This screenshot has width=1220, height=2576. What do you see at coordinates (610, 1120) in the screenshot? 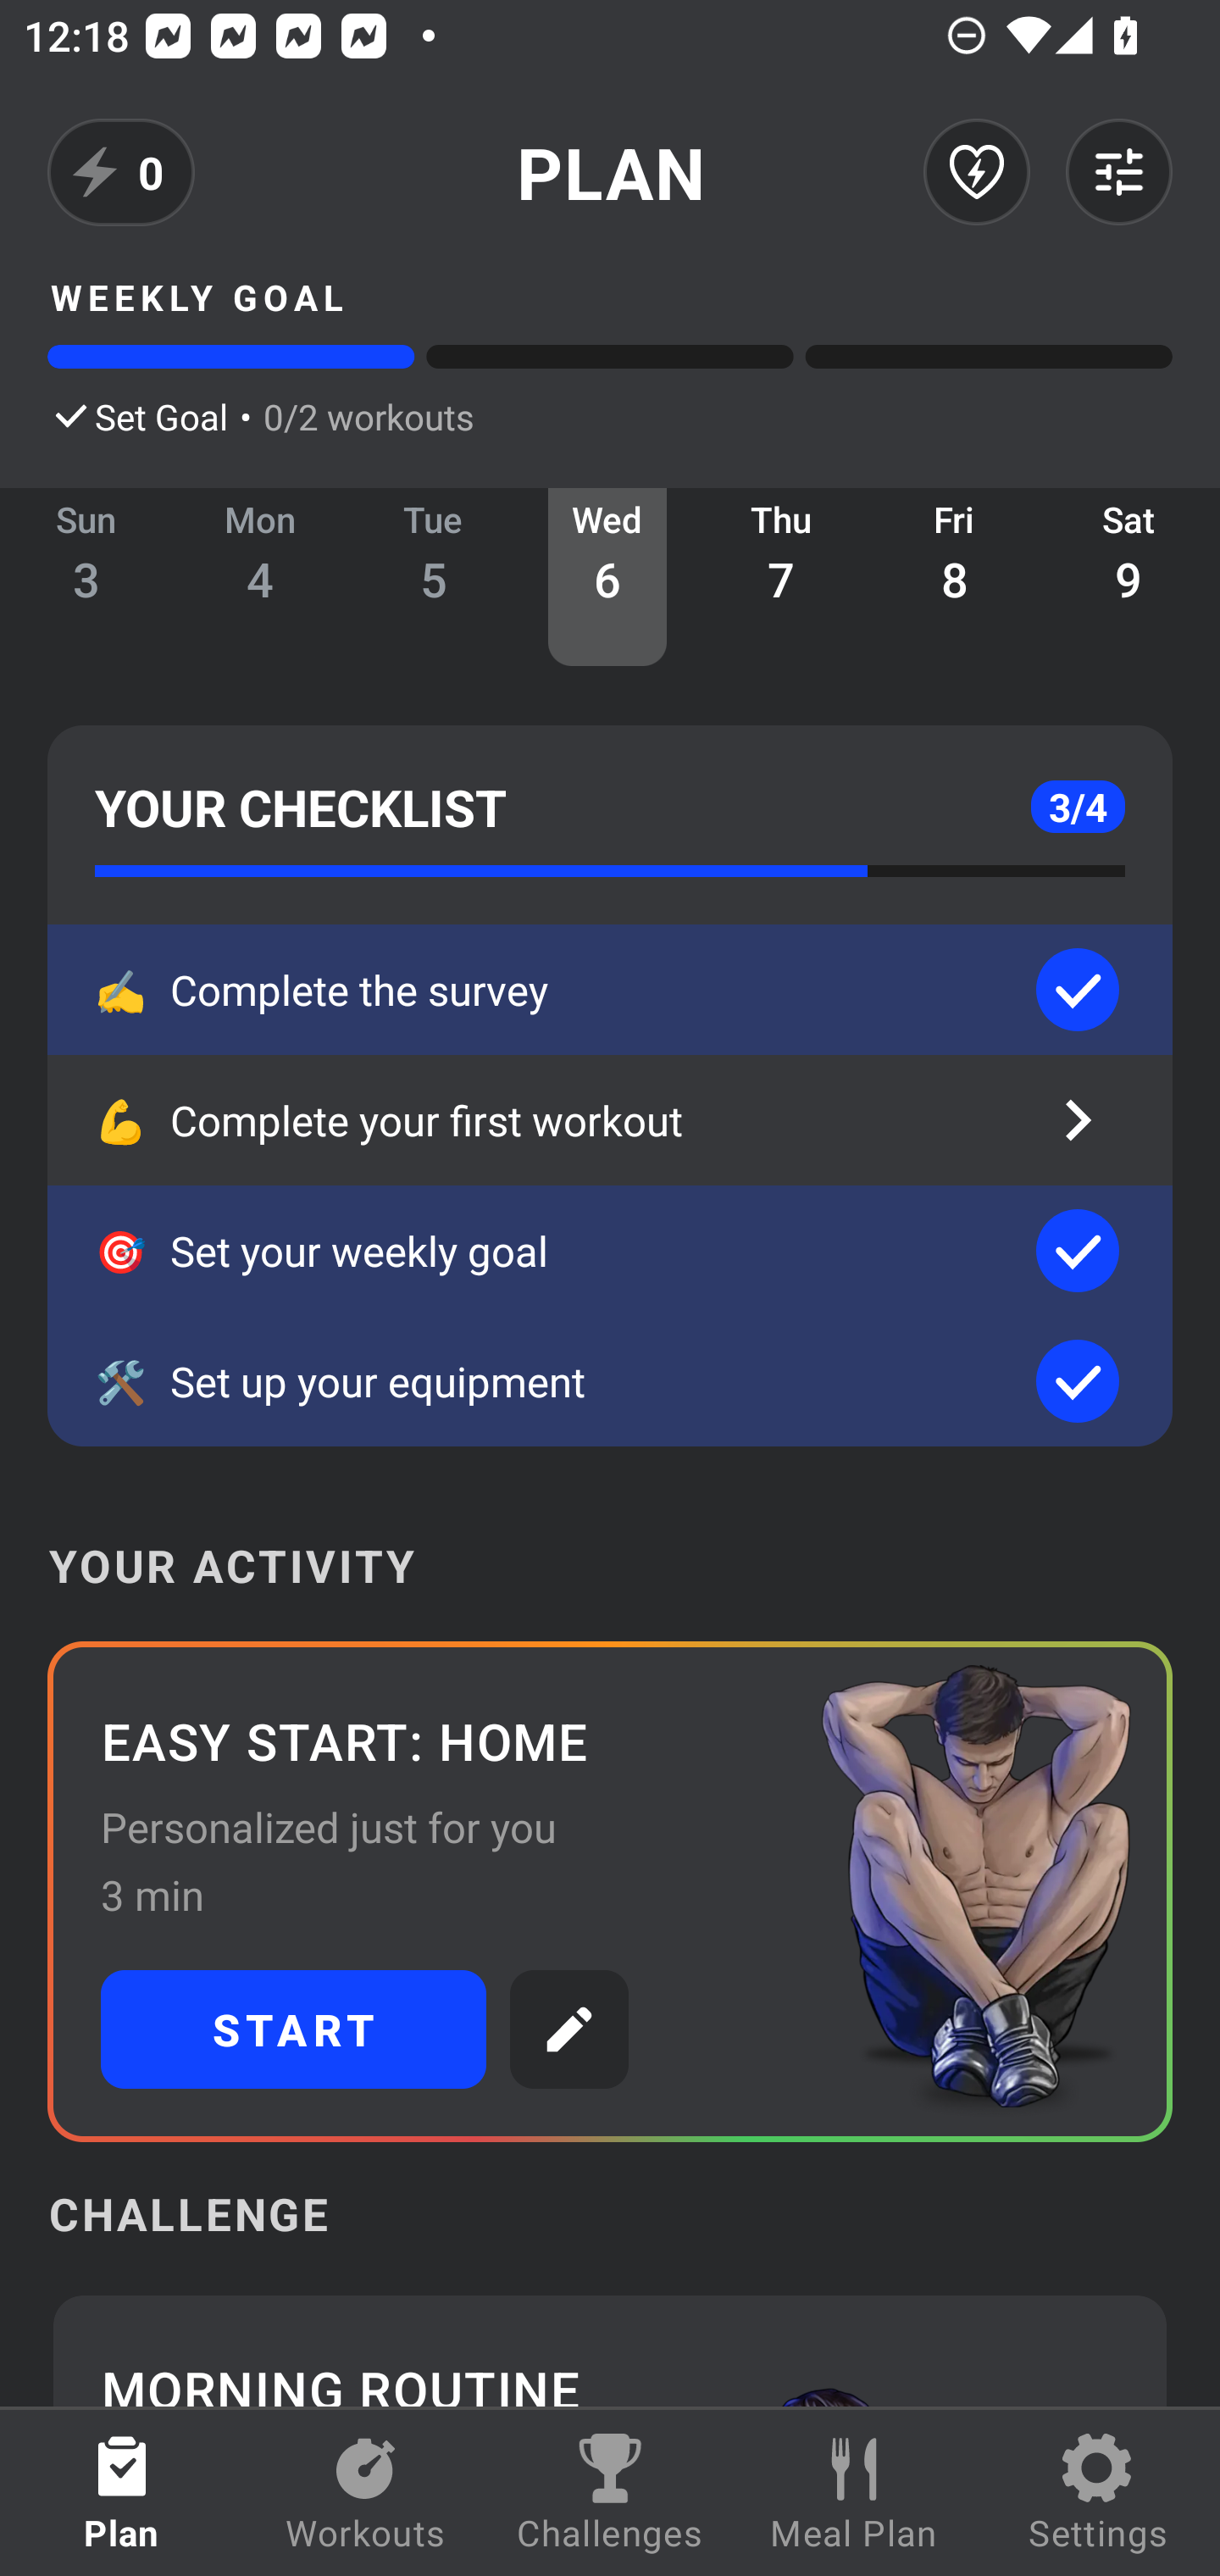
I see `💪 Complete your first workout` at bounding box center [610, 1120].